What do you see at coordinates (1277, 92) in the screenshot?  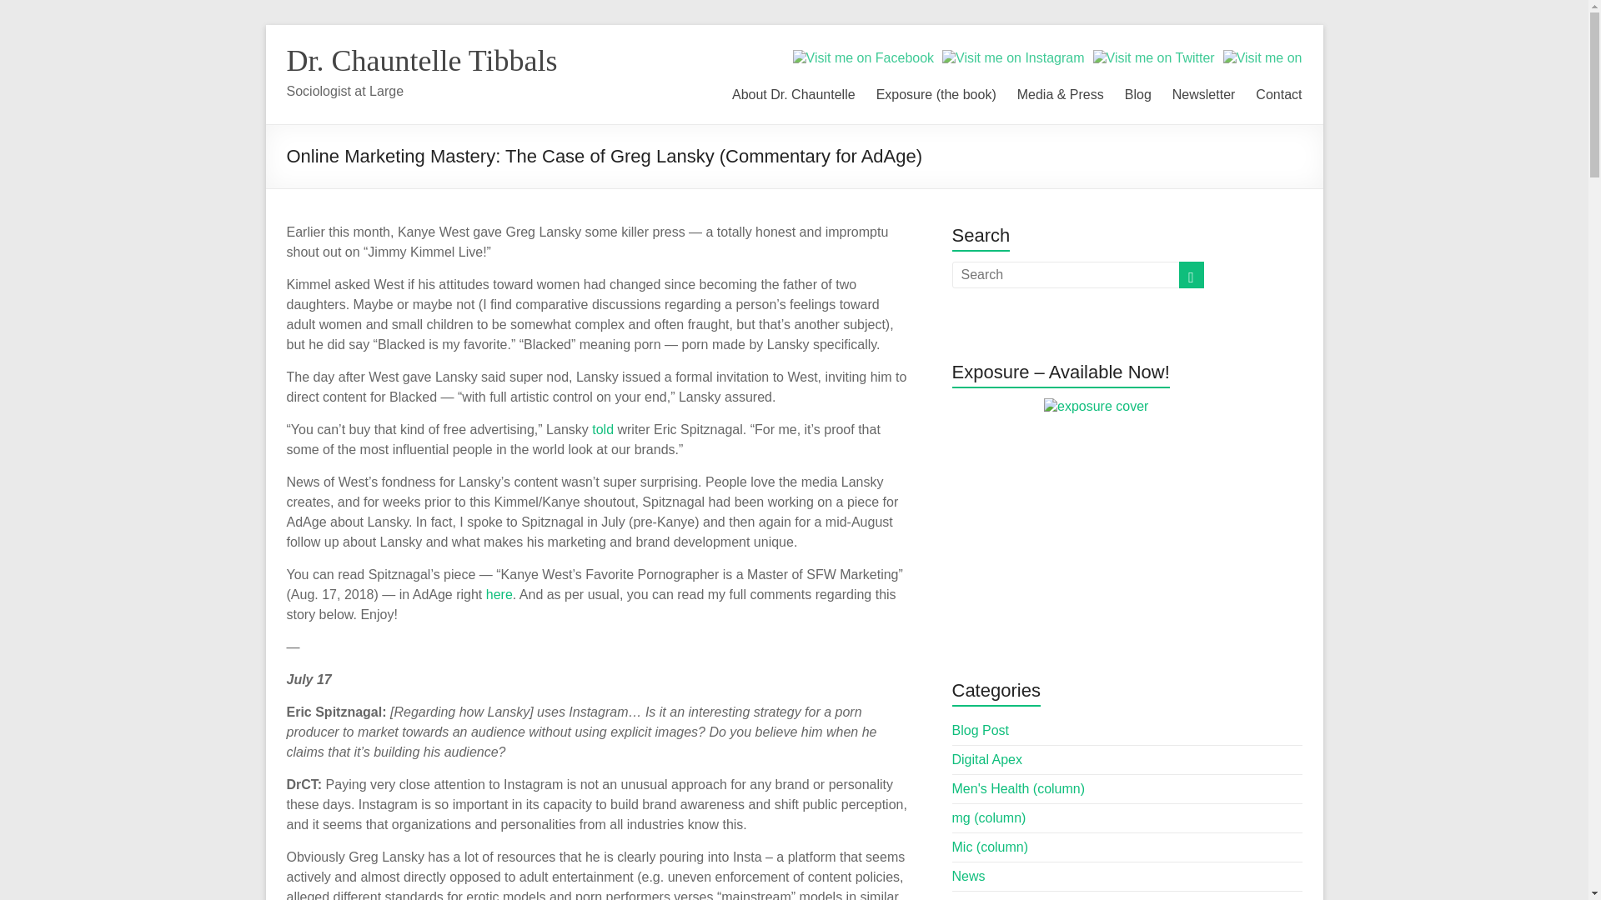 I see `Contact` at bounding box center [1277, 92].